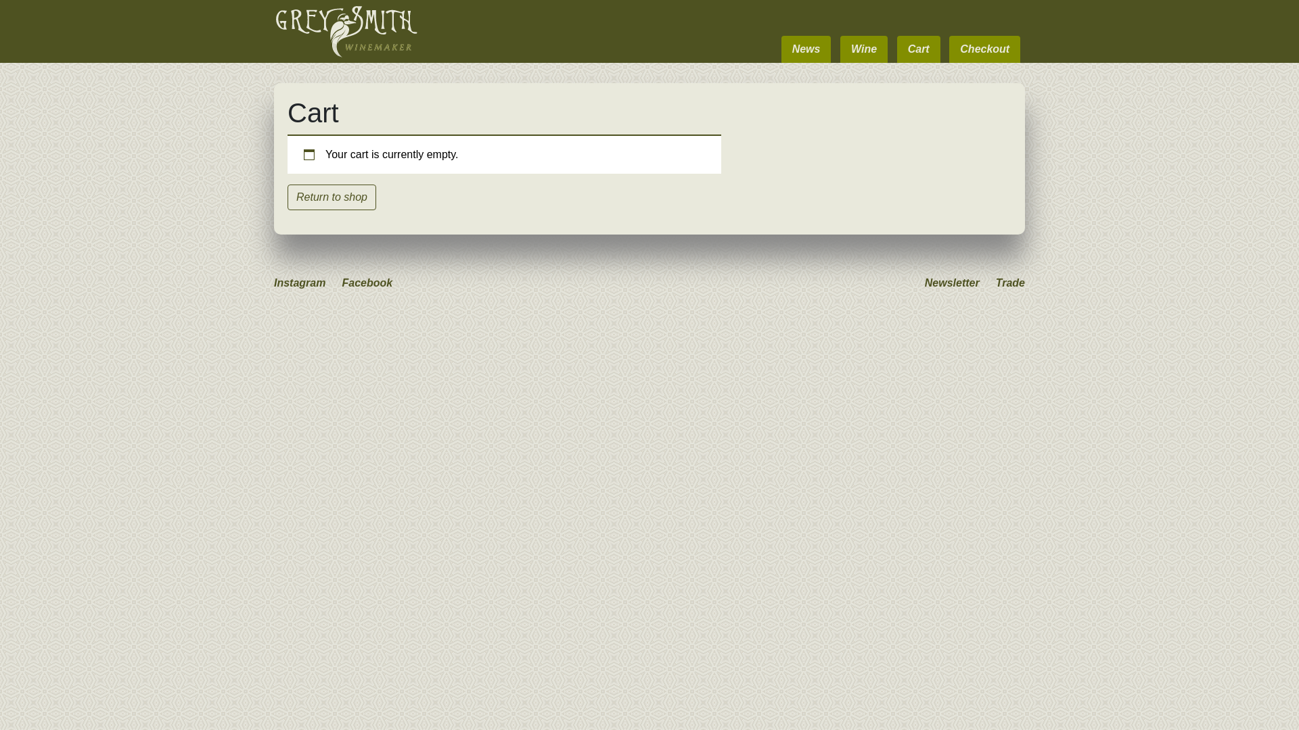 The height and width of the screenshot is (730, 1299). What do you see at coordinates (864, 49) in the screenshot?
I see `Wine` at bounding box center [864, 49].